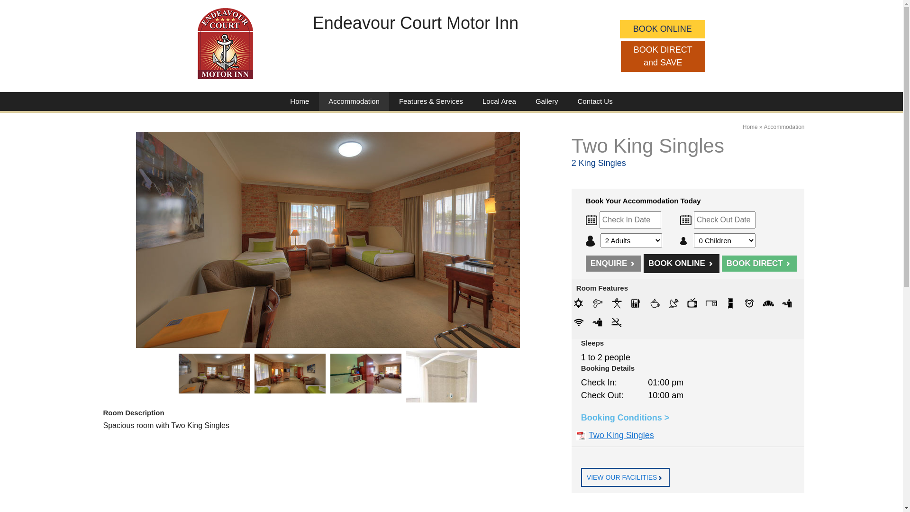 Image resolution: width=910 pixels, height=512 pixels. What do you see at coordinates (579, 322) in the screenshot?
I see `WiFi Available` at bounding box center [579, 322].